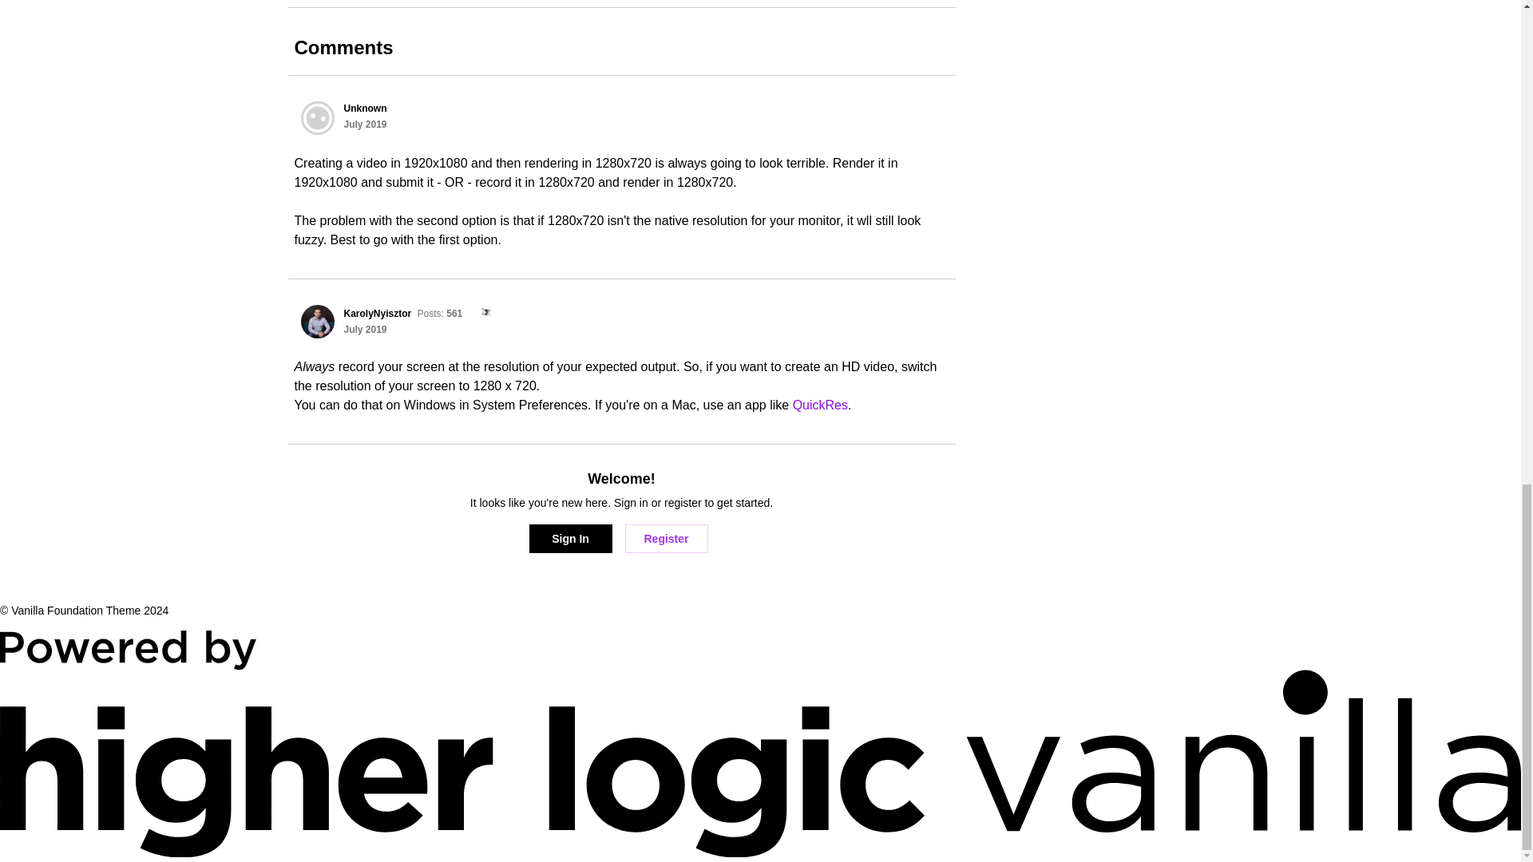  What do you see at coordinates (570, 538) in the screenshot?
I see `Sign In` at bounding box center [570, 538].